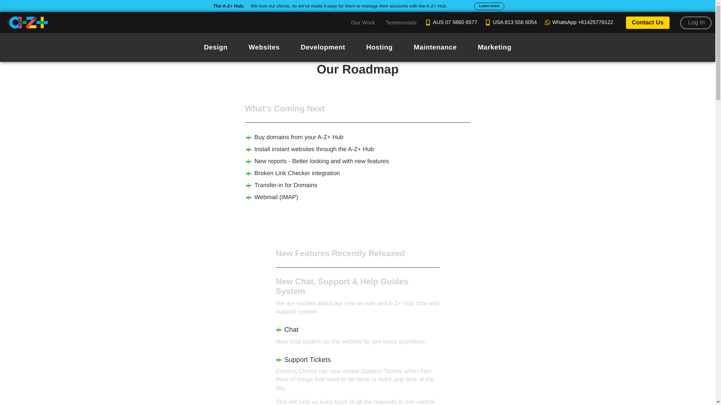  What do you see at coordinates (323, 47) in the screenshot?
I see `Development` at bounding box center [323, 47].